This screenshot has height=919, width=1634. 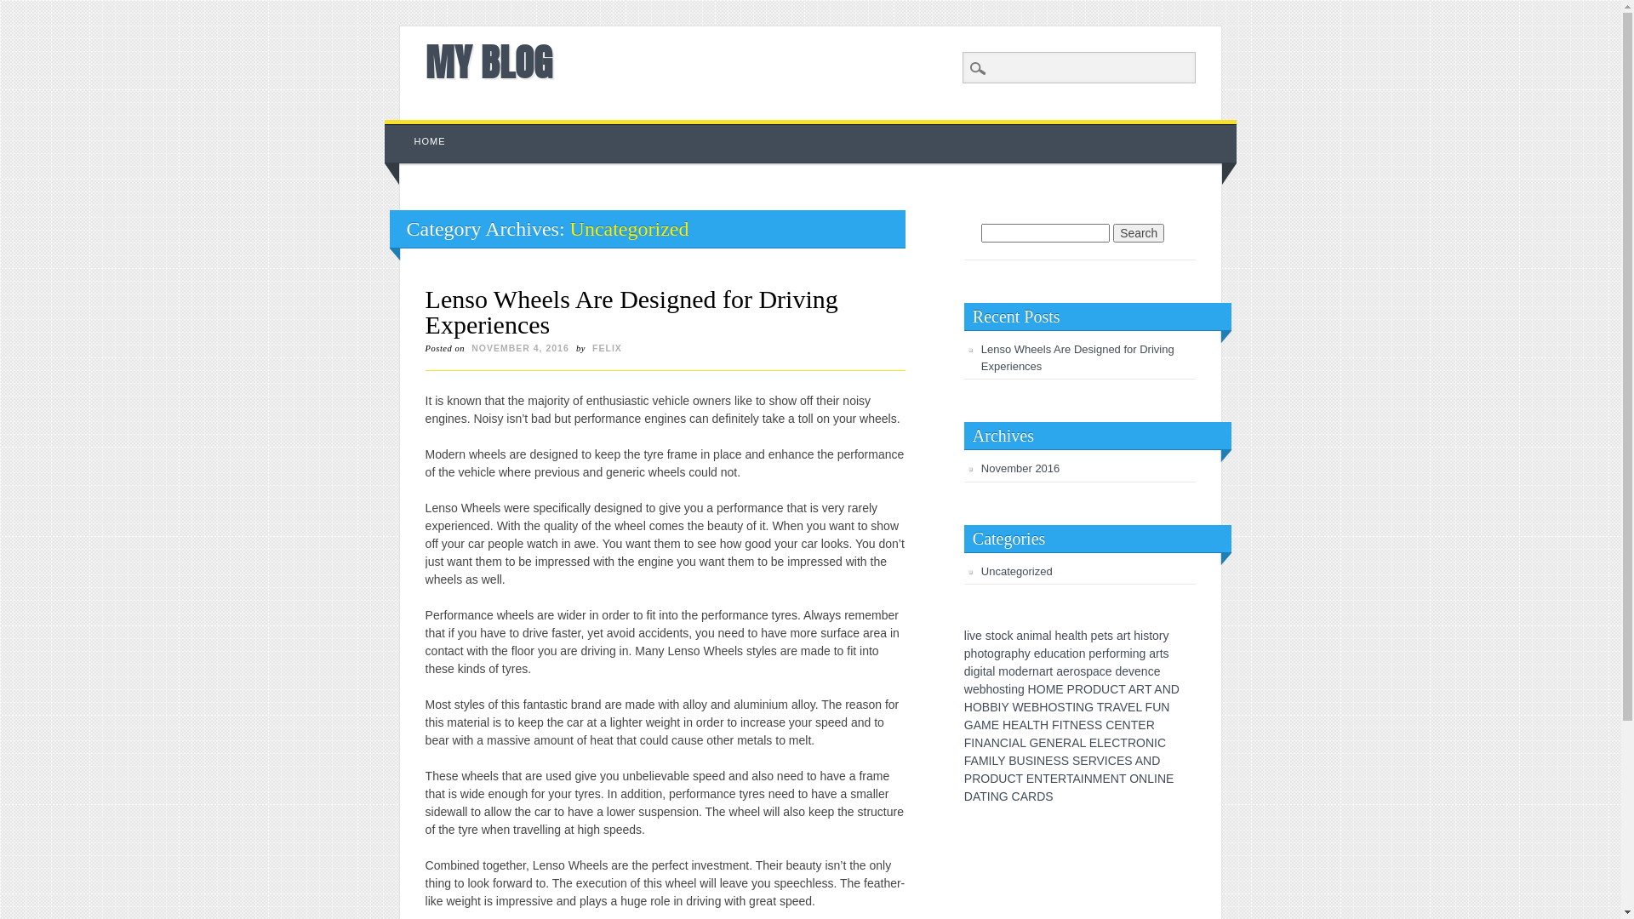 I want to click on N, so click(x=1051, y=743).